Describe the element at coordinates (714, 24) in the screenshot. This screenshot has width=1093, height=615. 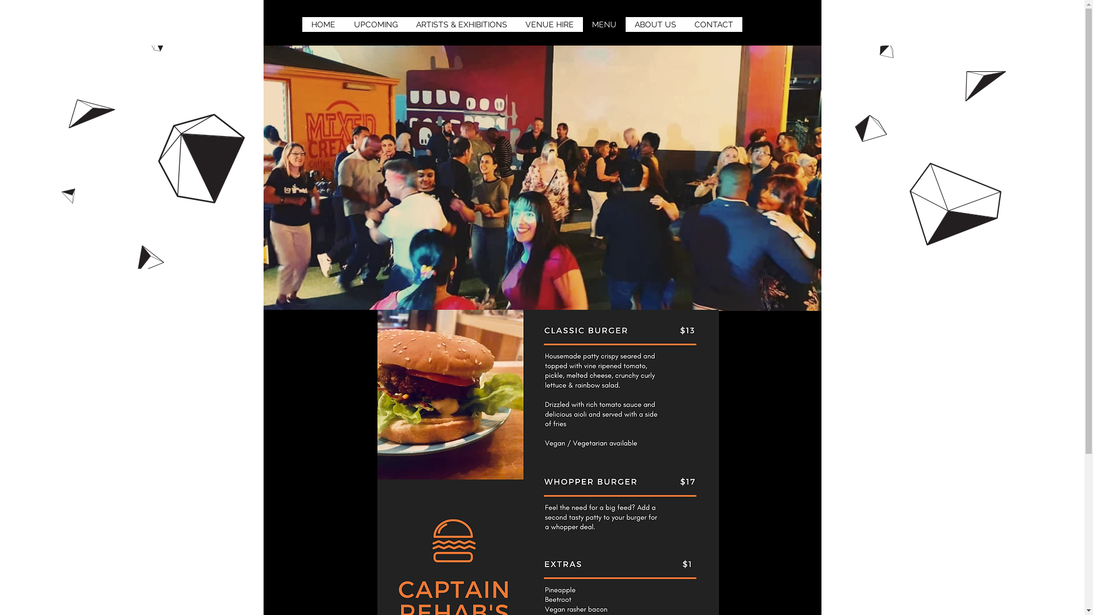
I see `CONTACT` at that location.